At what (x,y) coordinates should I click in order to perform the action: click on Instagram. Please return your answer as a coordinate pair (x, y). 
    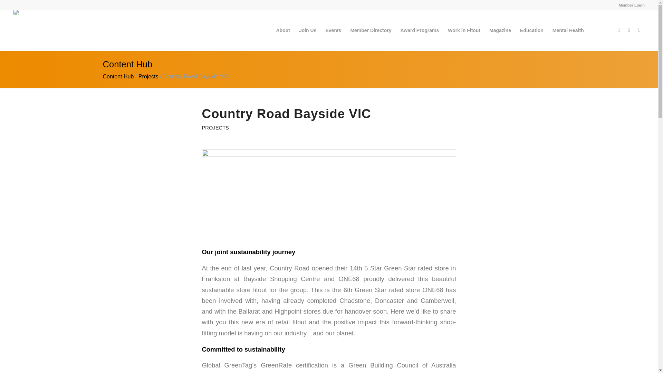
    Looking at the image, I should click on (619, 30).